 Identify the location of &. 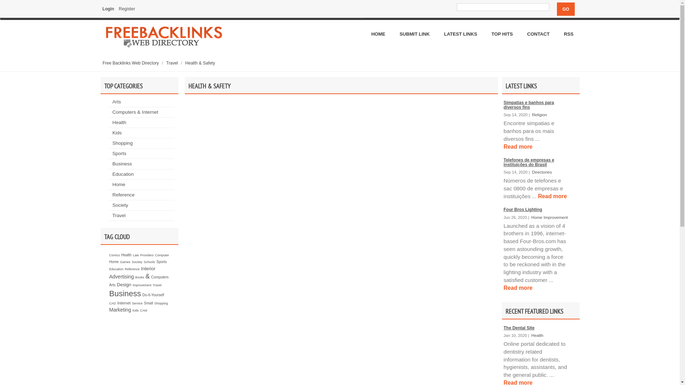
(148, 276).